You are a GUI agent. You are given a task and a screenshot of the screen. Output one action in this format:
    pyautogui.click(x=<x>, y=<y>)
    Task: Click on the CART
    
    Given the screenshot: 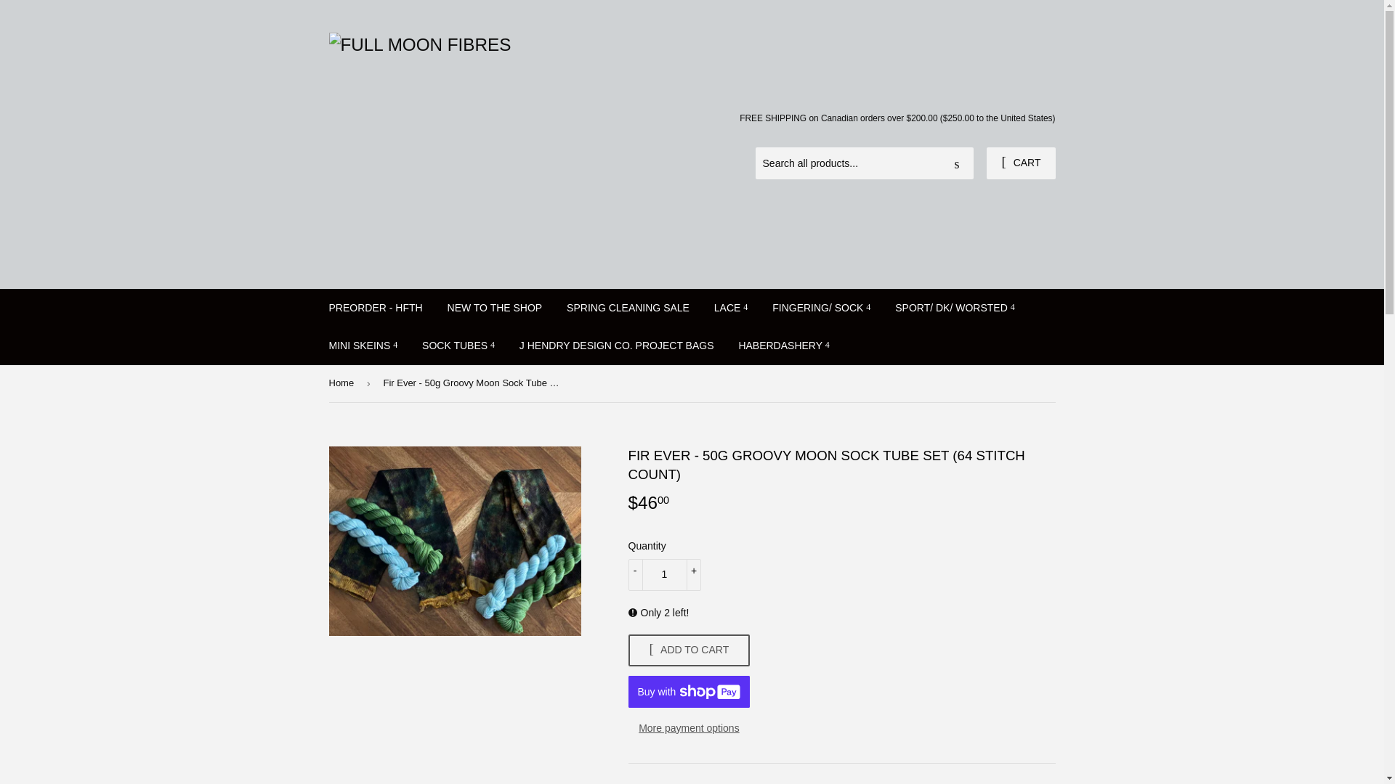 What is the action you would take?
    pyautogui.click(x=1020, y=163)
    